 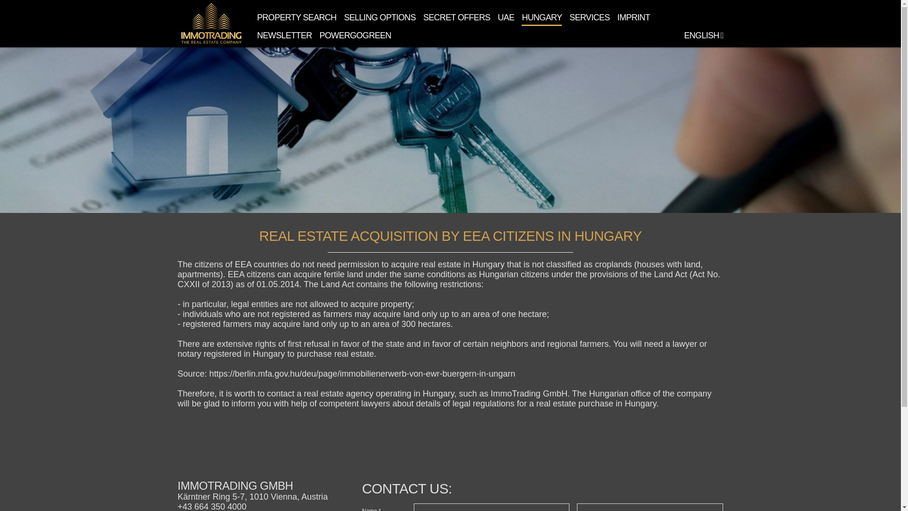 What do you see at coordinates (541, 17) in the screenshot?
I see `HUNGARY` at bounding box center [541, 17].